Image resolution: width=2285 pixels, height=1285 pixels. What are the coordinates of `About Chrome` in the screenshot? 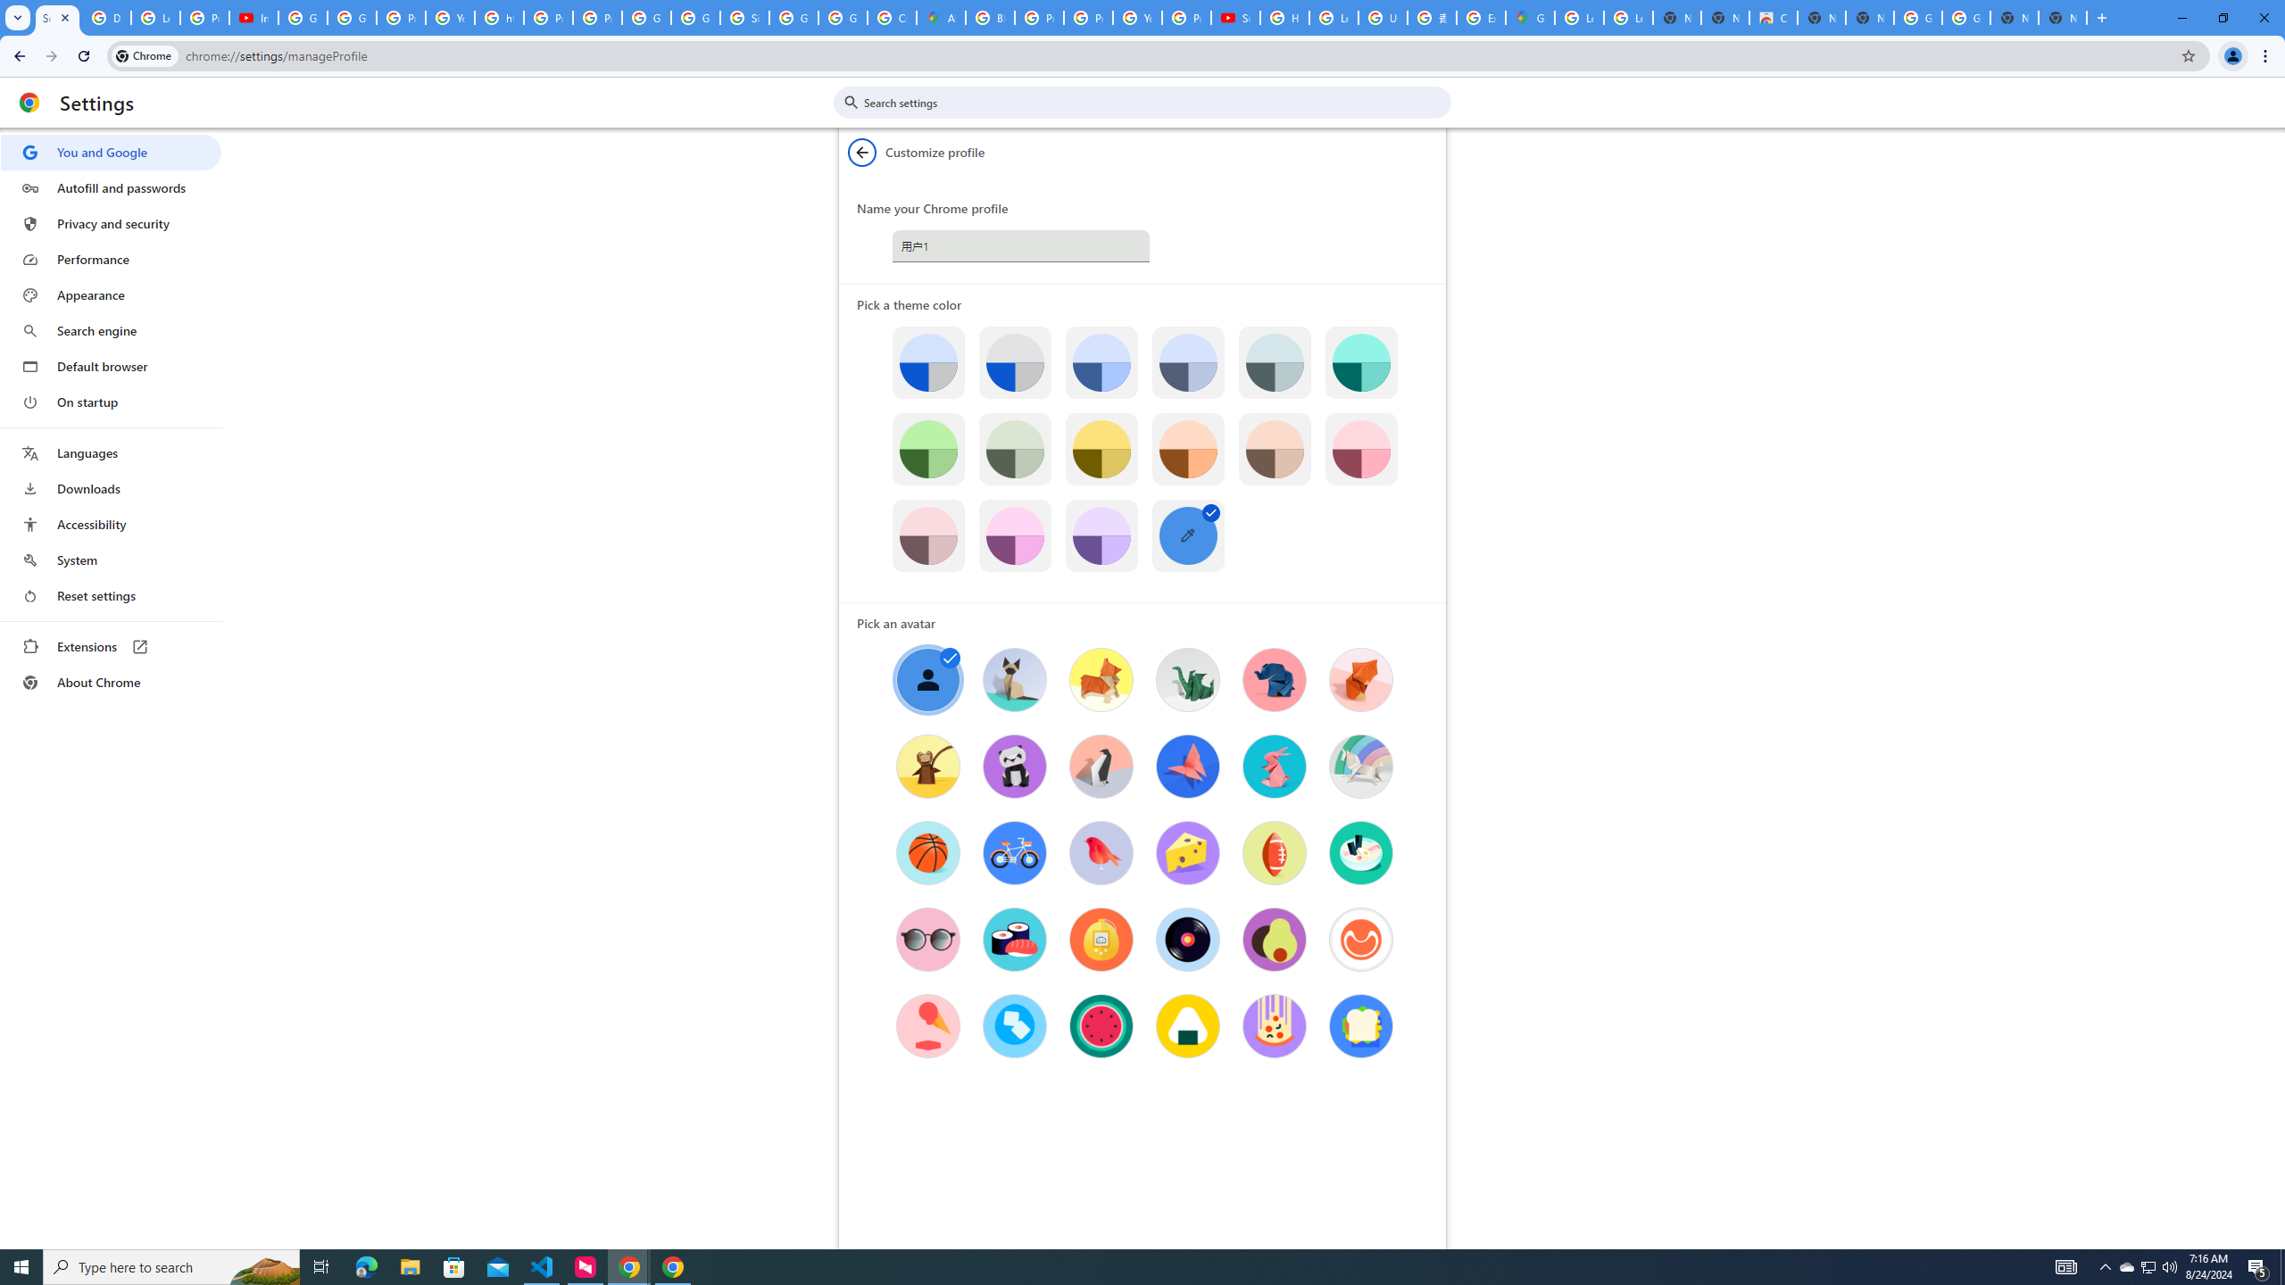 It's located at (111, 682).